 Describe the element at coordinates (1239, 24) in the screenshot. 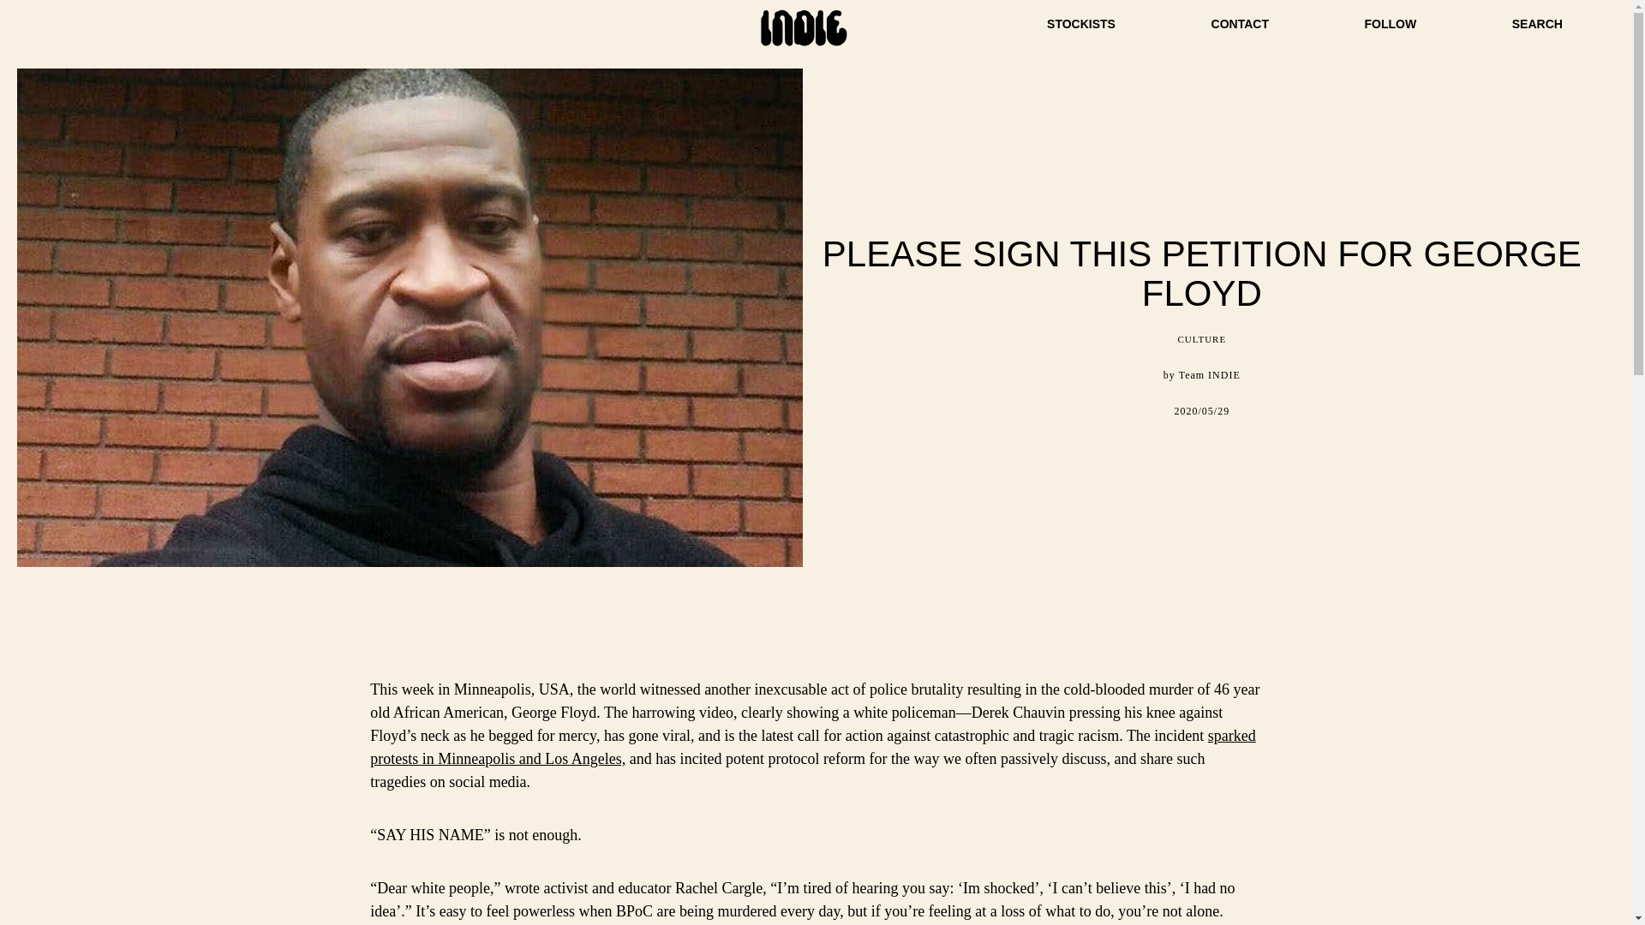

I see `CONTACT` at that location.